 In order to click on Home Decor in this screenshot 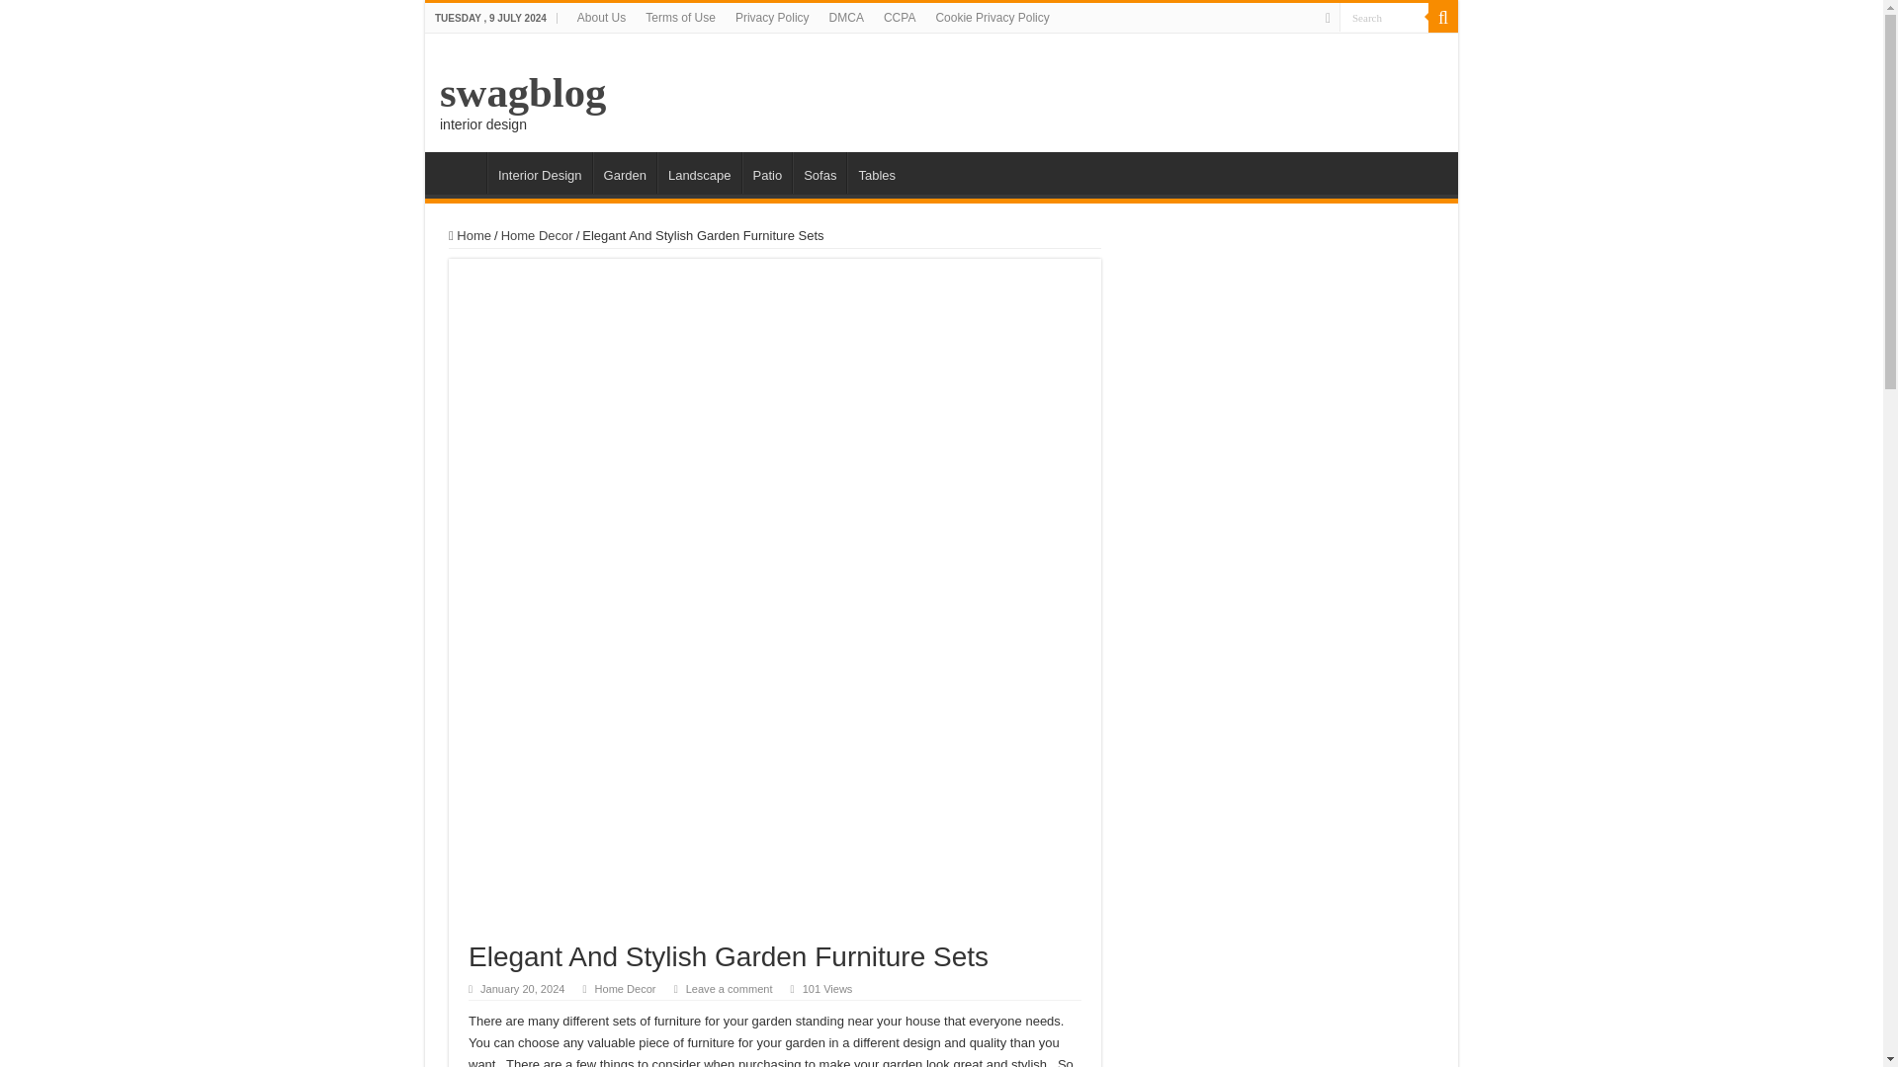, I will do `click(536, 235)`.